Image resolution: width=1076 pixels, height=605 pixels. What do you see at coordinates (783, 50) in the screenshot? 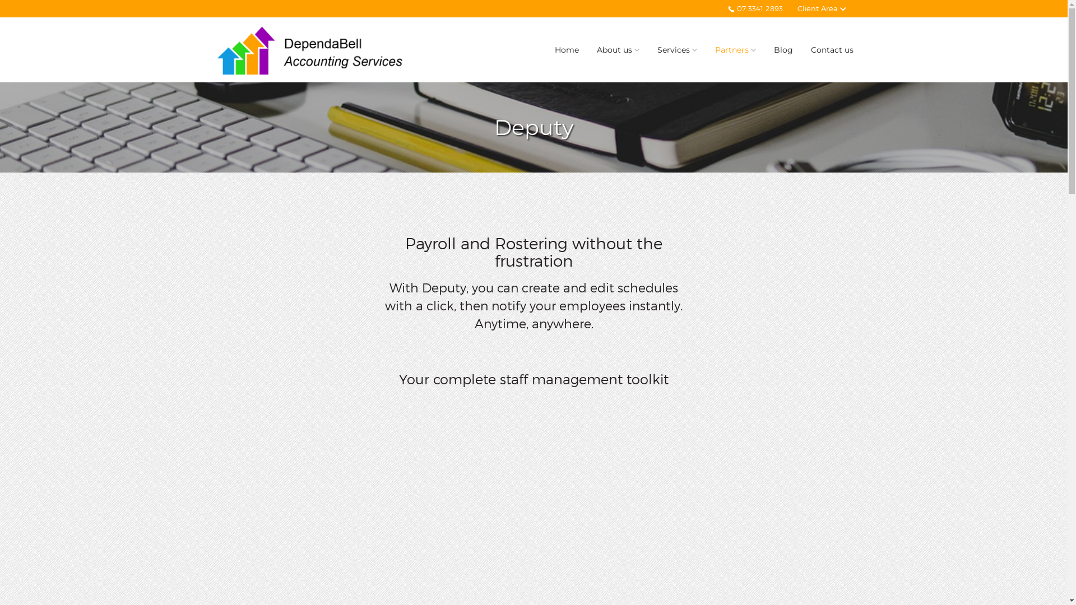
I see `Blog` at bounding box center [783, 50].